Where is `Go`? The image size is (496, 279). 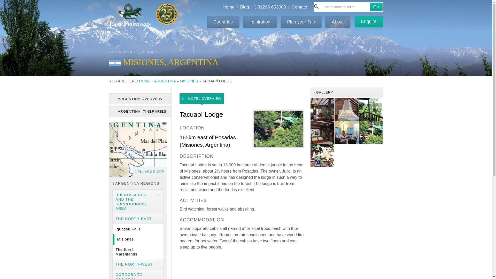 Go is located at coordinates (376, 7).